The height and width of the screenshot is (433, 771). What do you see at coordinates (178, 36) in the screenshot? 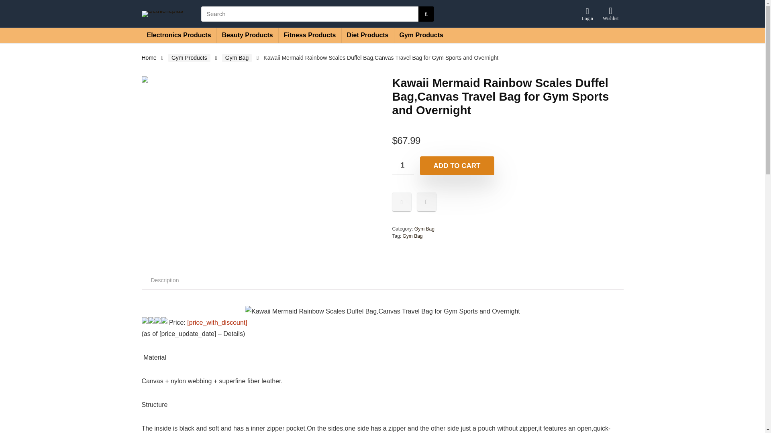
I see `Electronics Products` at bounding box center [178, 36].